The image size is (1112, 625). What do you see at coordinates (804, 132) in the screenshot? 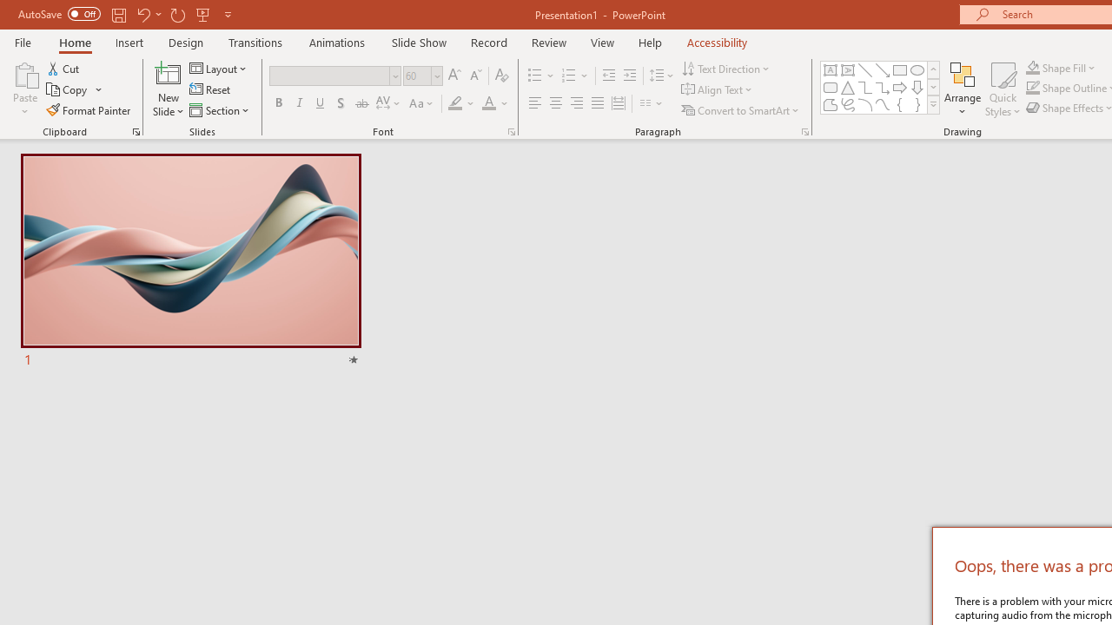
I see `Paragraph...` at bounding box center [804, 132].